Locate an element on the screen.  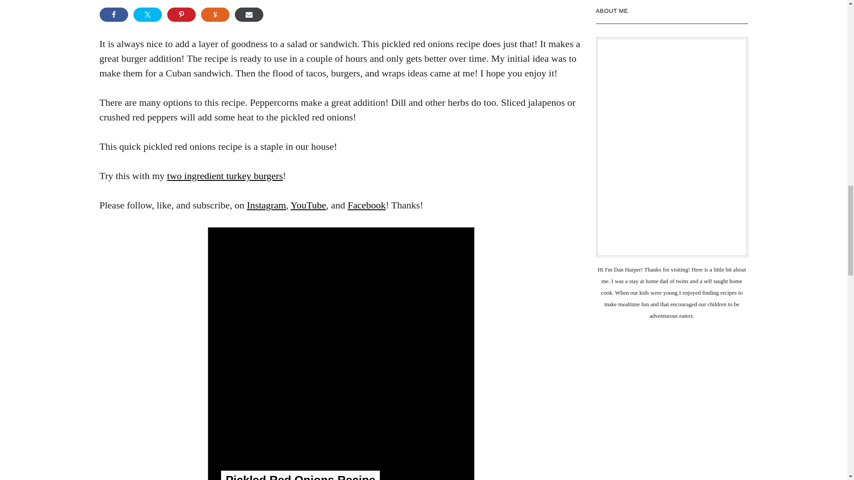
Share on Facebook is located at coordinates (114, 14).